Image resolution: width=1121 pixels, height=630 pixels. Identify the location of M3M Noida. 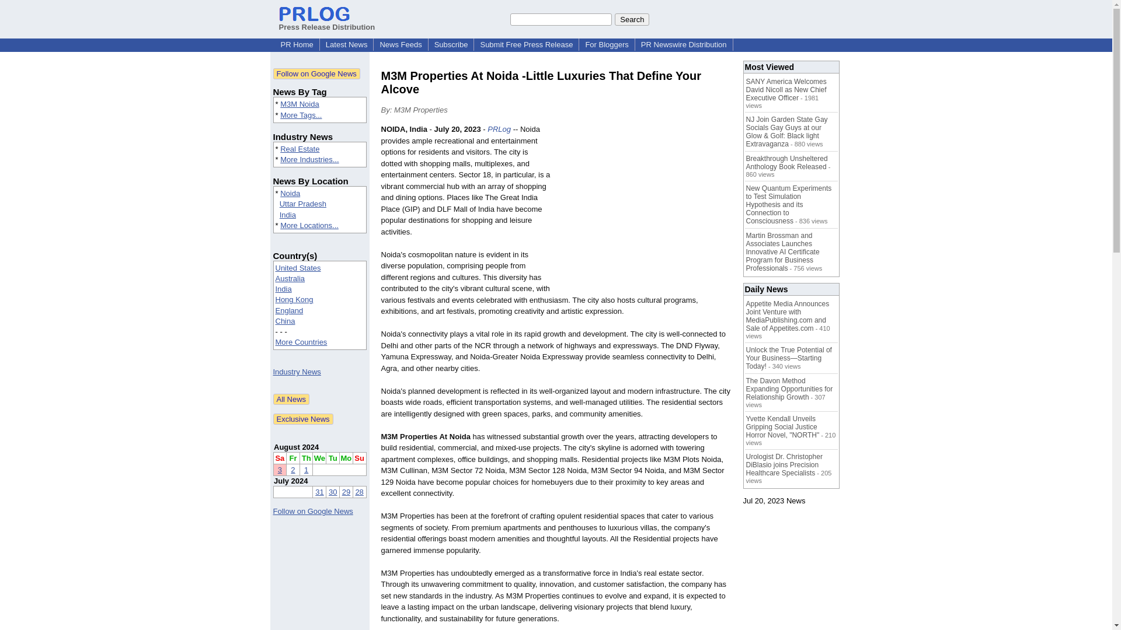
(299, 104).